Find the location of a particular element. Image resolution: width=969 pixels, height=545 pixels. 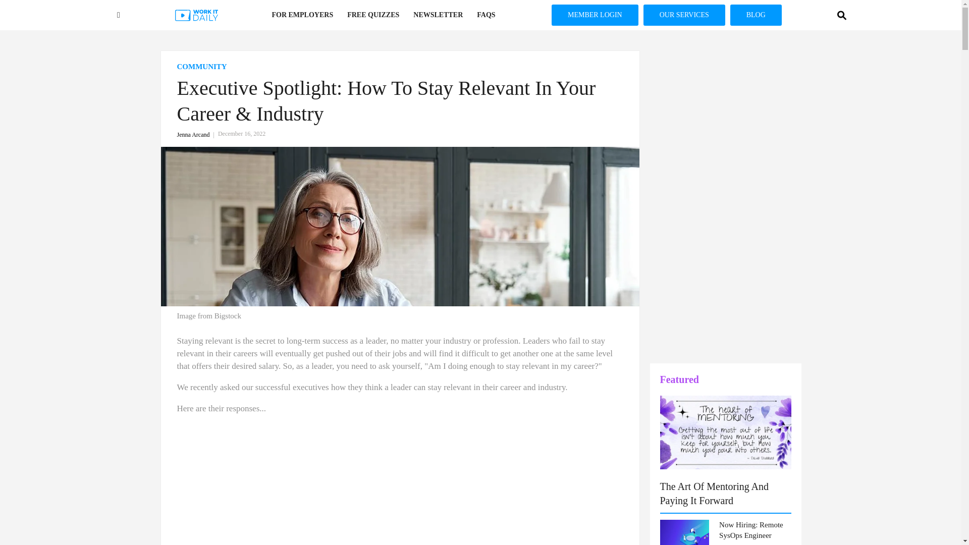

MEMBER LOGIN is located at coordinates (595, 15).